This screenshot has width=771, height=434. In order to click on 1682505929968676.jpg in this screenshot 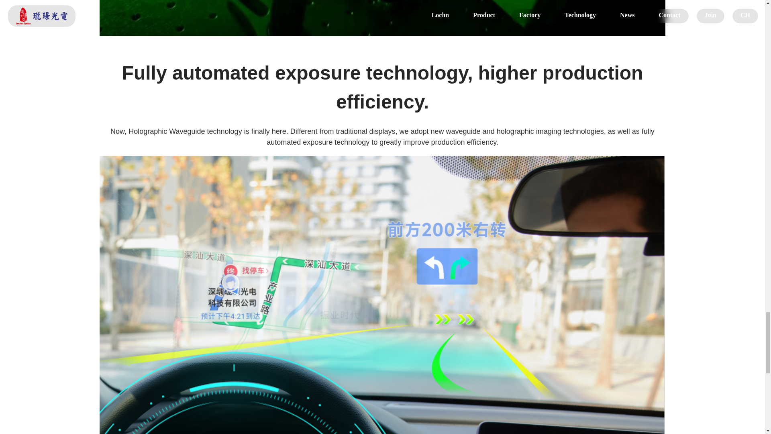, I will do `click(382, 18)`.